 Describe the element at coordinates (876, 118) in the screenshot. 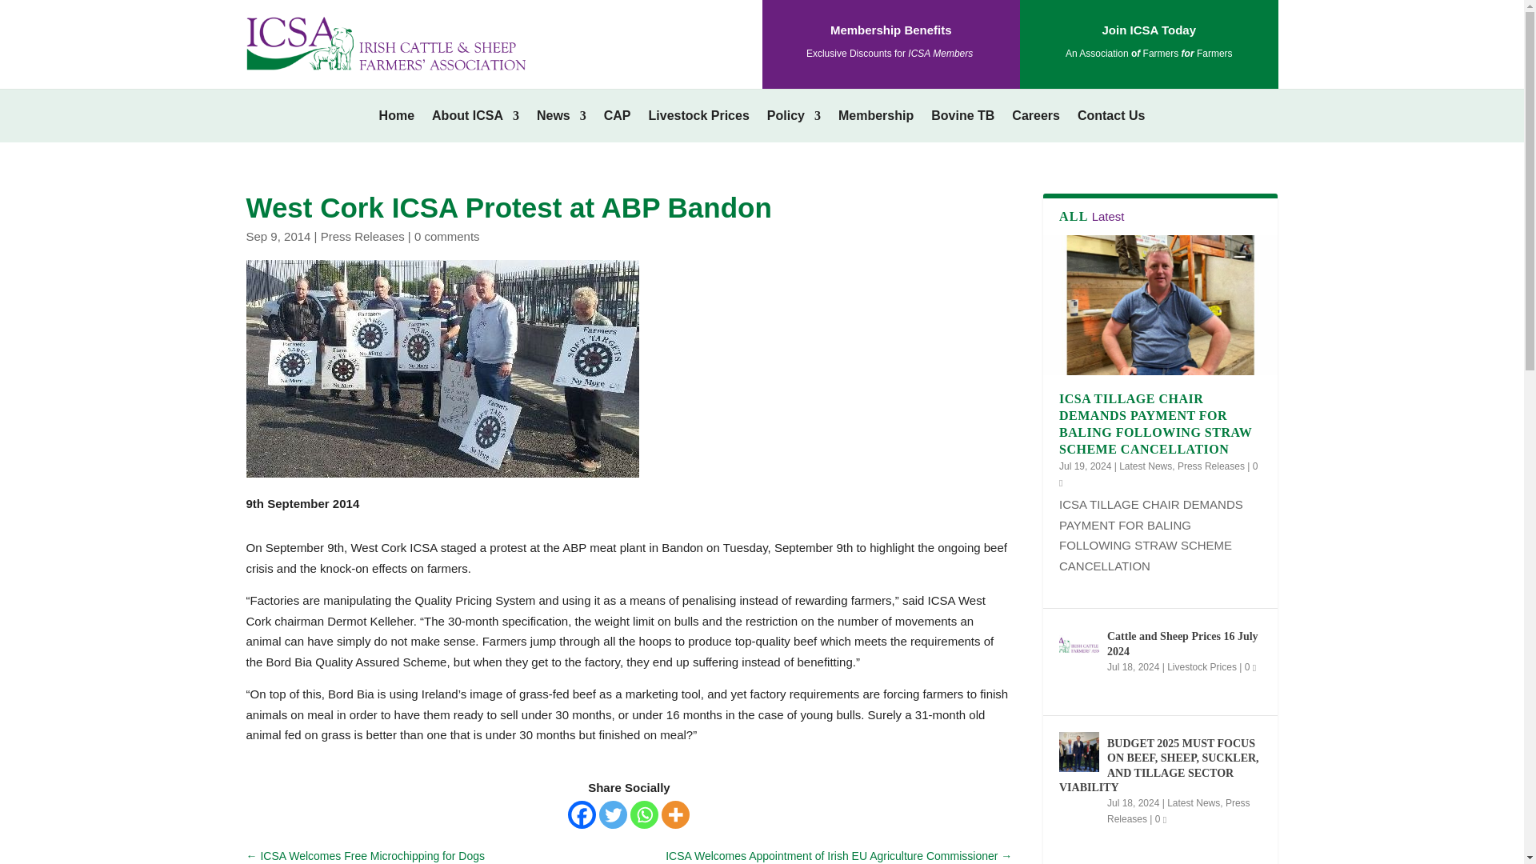

I see `Membership` at that location.